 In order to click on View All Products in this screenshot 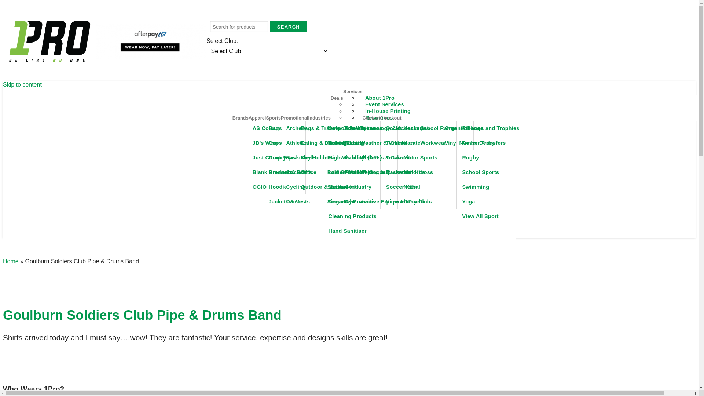, I will do `click(410, 202)`.